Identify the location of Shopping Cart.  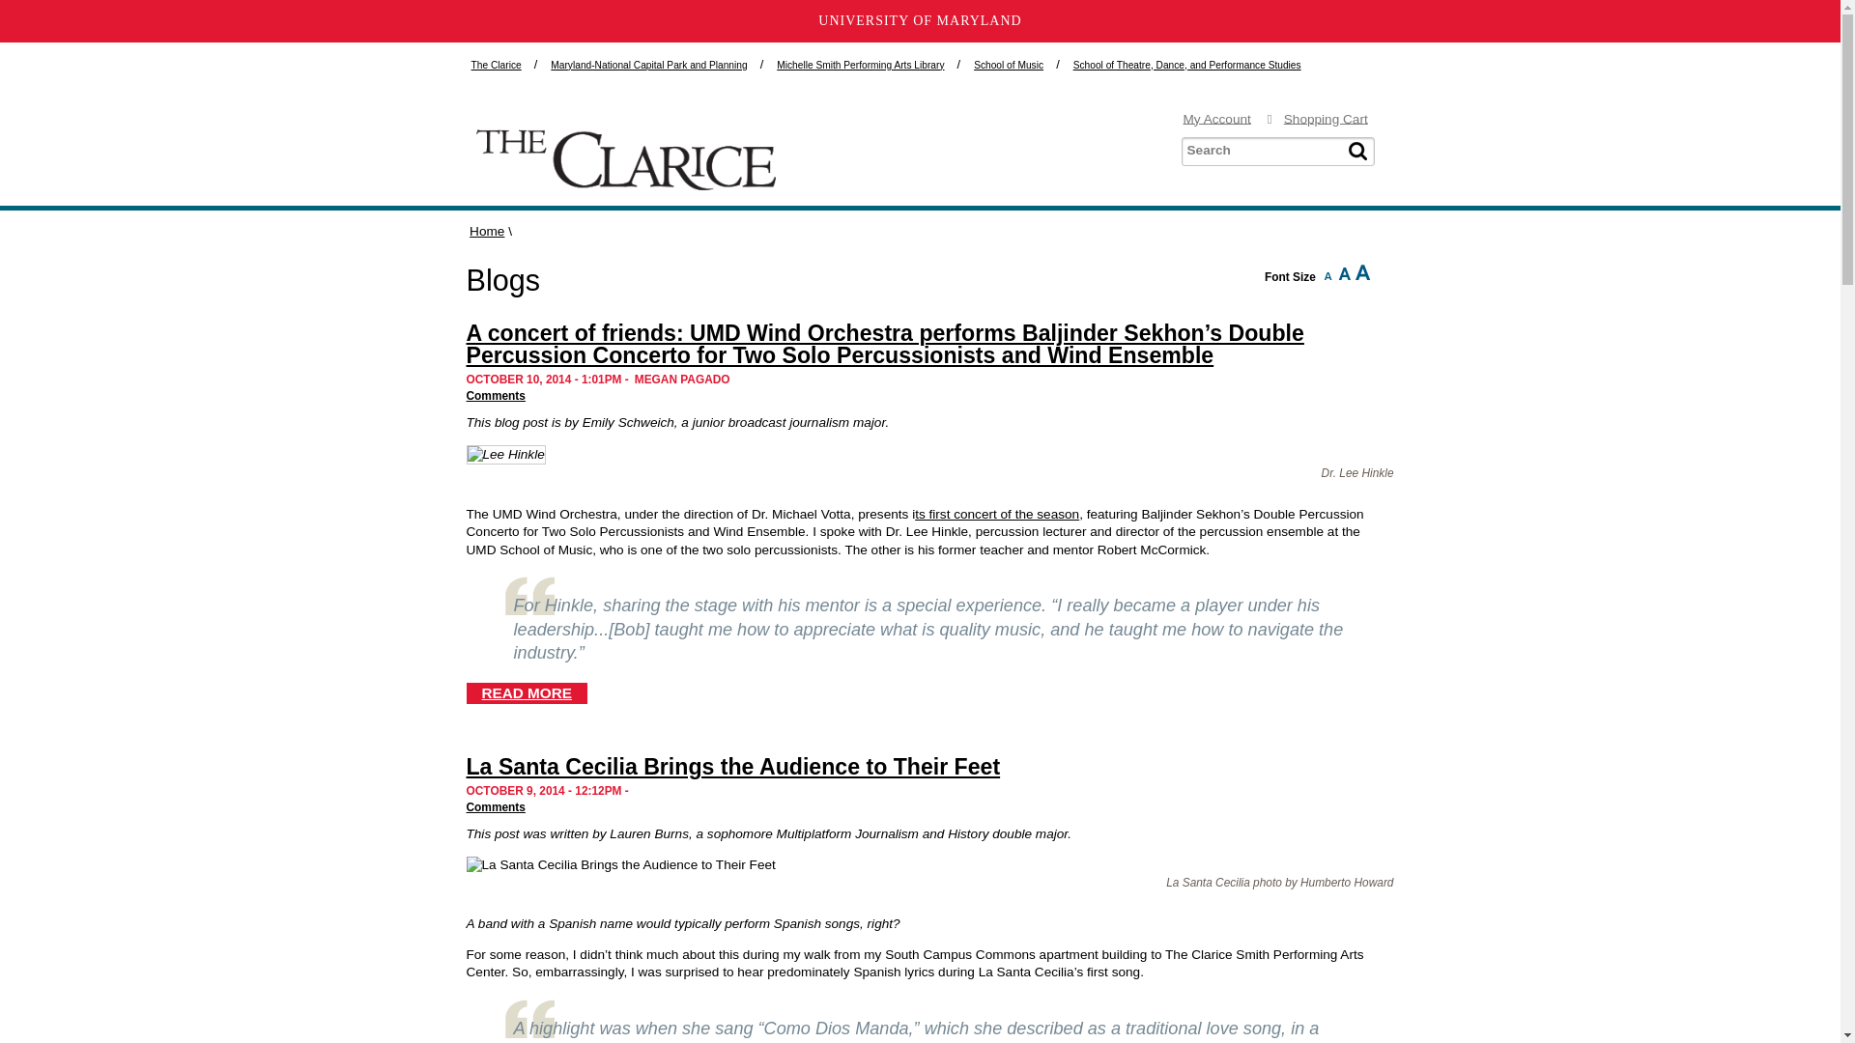
(1328, 118).